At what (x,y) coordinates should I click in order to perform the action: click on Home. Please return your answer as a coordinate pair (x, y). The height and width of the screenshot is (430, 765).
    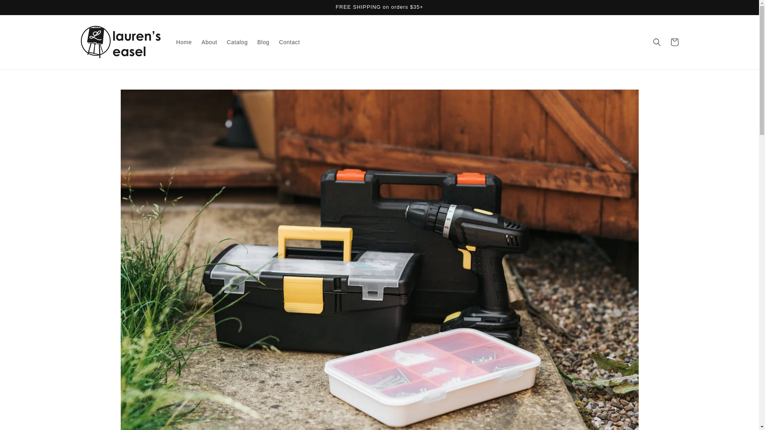
    Looking at the image, I should click on (184, 42).